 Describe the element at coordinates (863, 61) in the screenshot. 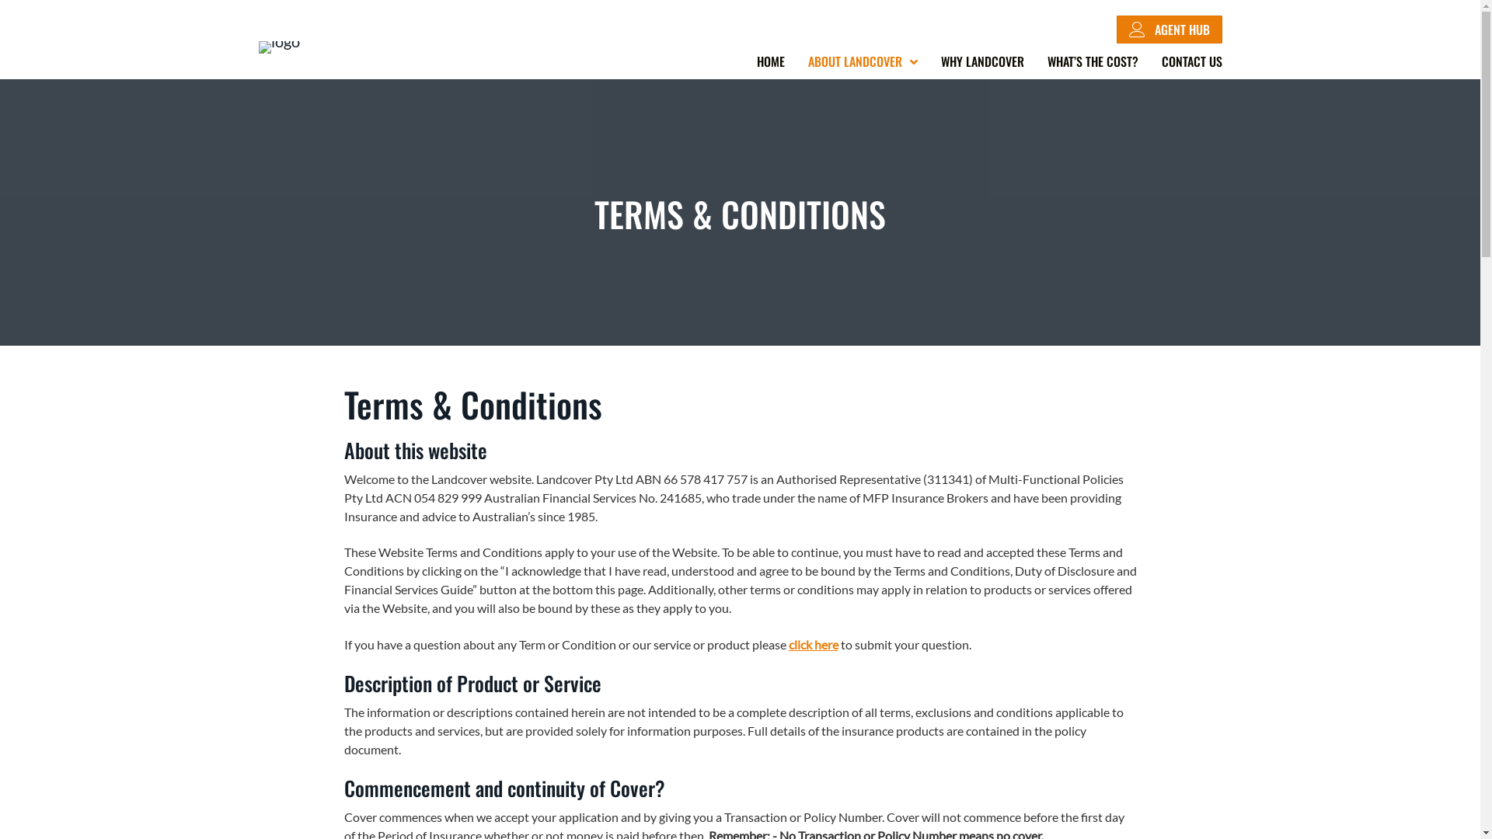

I see `ABOUT LANDCOVER` at that location.